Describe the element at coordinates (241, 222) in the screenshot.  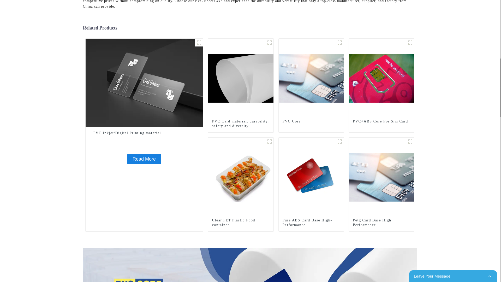
I see ` Clear PET Plastic Food container` at that location.